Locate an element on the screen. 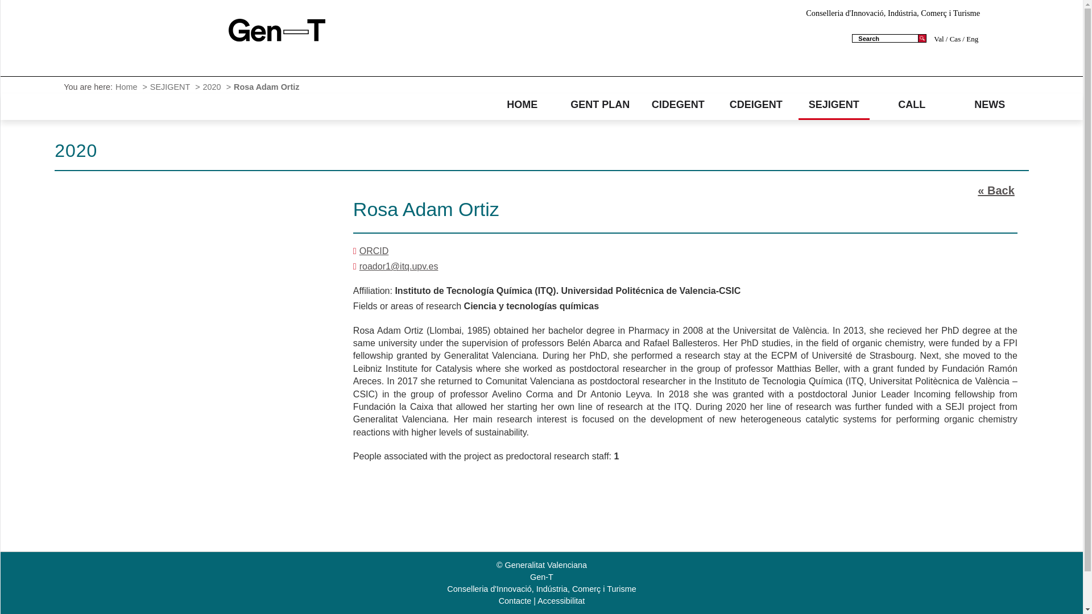  Search is located at coordinates (886, 38).